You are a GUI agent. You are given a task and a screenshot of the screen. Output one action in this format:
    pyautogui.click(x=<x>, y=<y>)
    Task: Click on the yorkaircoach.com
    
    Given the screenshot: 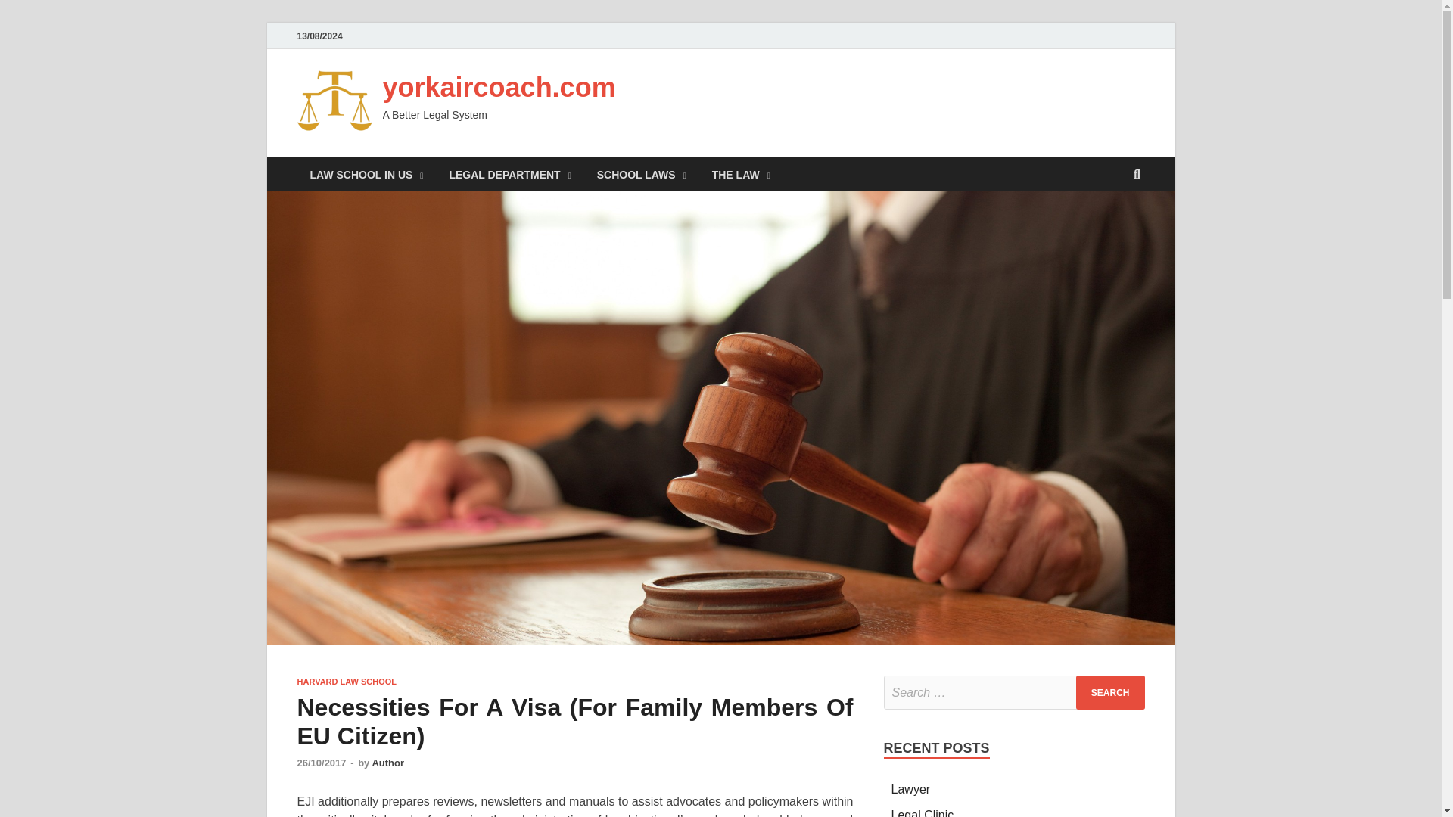 What is the action you would take?
    pyautogui.click(x=499, y=88)
    